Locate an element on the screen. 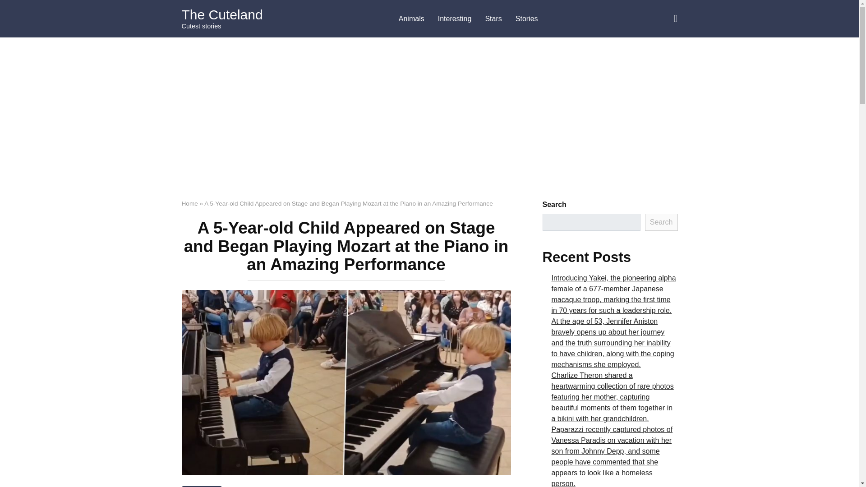 This screenshot has width=866, height=487. Home is located at coordinates (189, 203).